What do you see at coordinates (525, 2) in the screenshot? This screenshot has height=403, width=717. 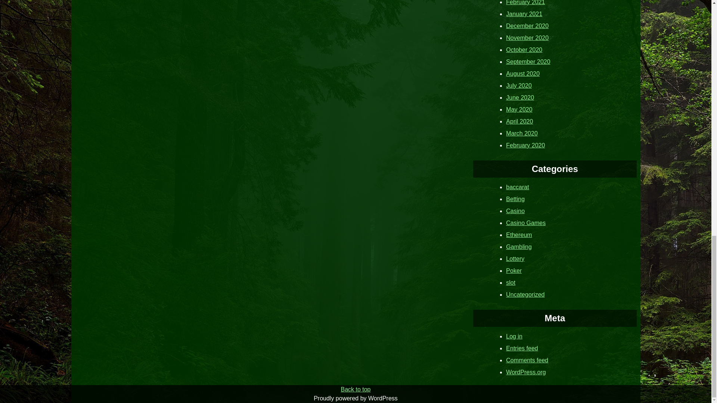 I see `February 2021` at bounding box center [525, 2].